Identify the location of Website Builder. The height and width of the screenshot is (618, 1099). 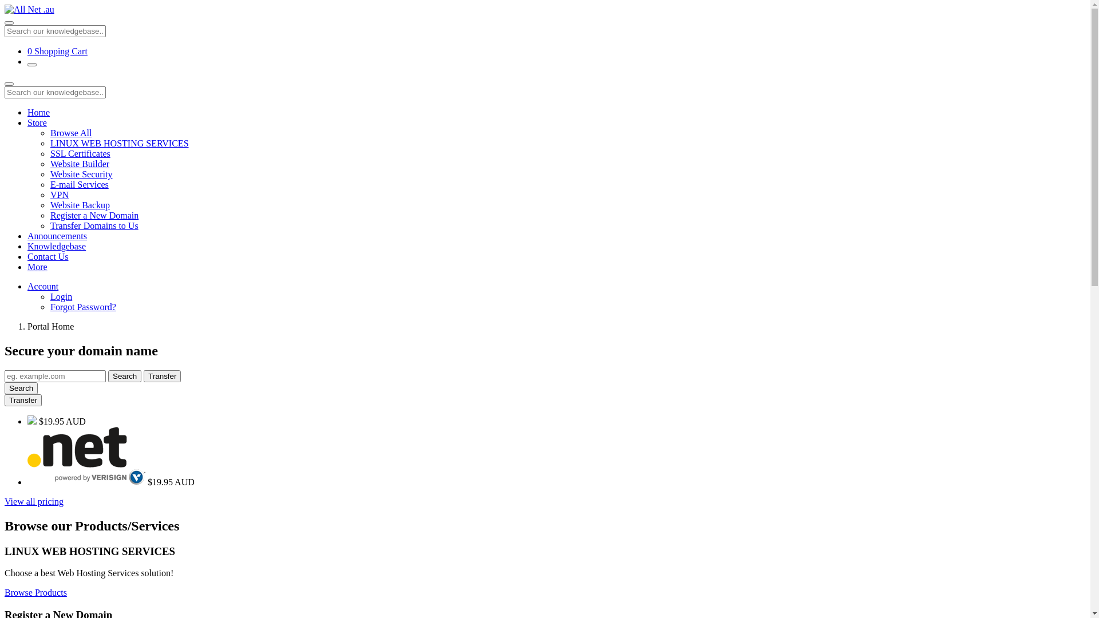
(80, 164).